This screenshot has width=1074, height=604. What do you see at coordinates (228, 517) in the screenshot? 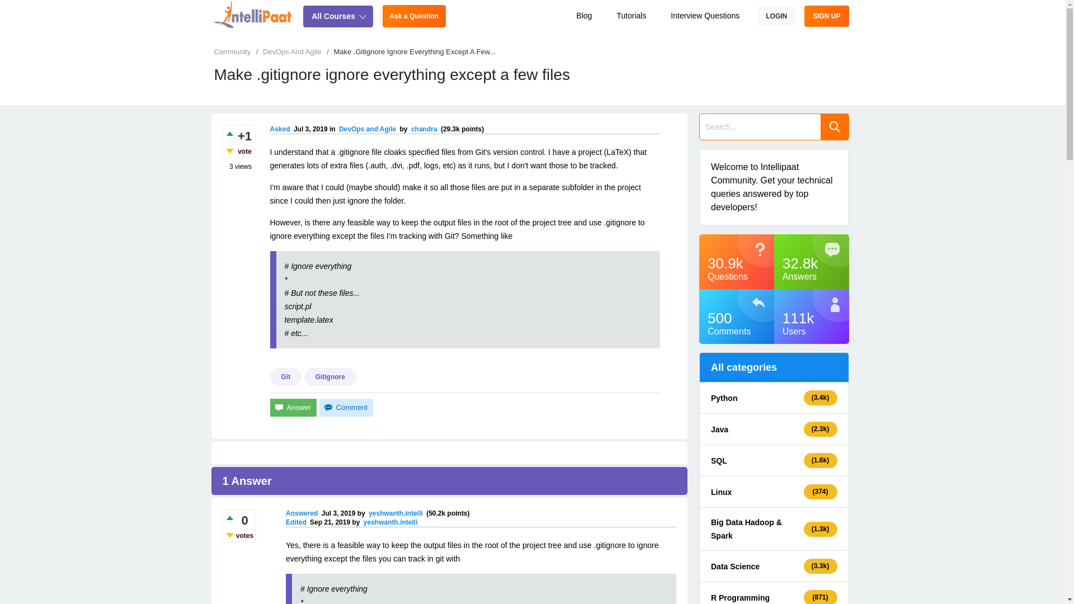
I see `Click to vote up` at bounding box center [228, 517].